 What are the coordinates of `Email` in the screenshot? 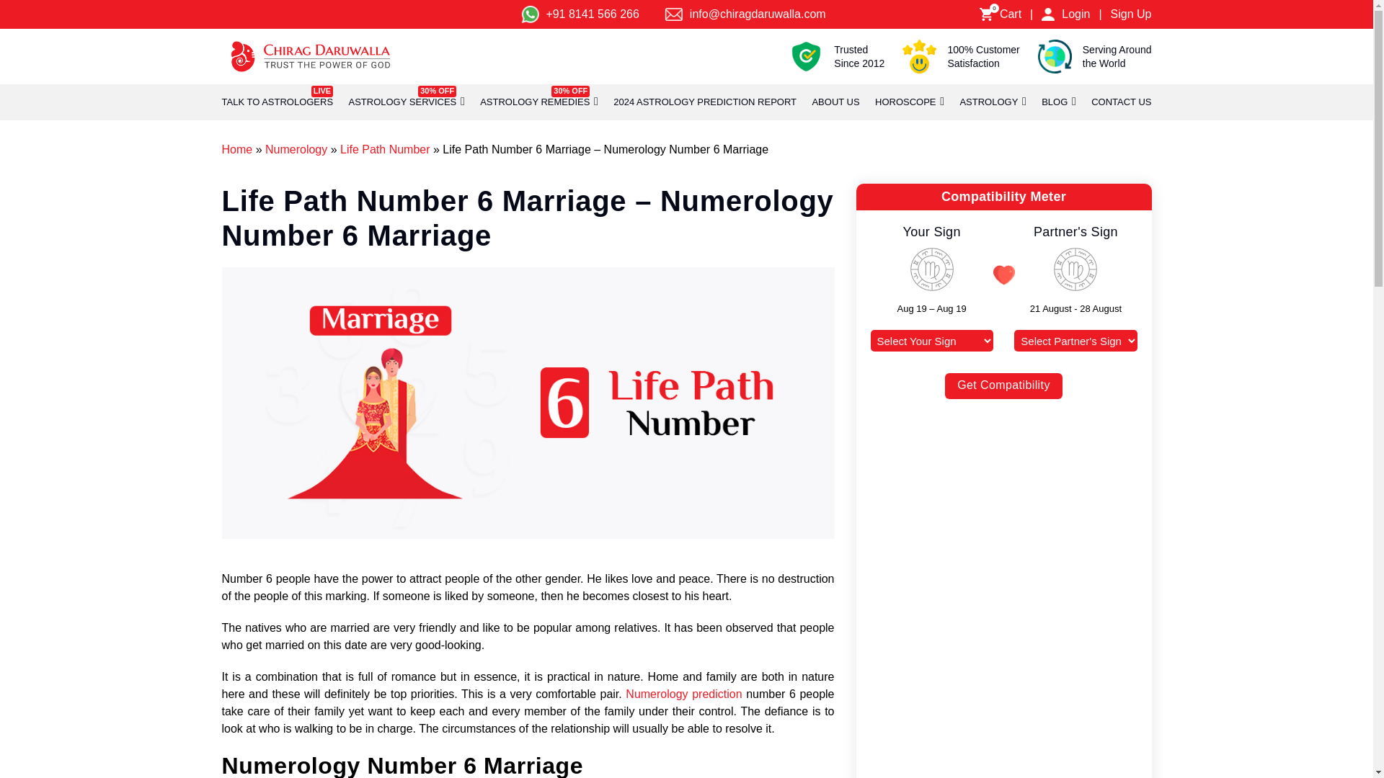 It's located at (986, 14).